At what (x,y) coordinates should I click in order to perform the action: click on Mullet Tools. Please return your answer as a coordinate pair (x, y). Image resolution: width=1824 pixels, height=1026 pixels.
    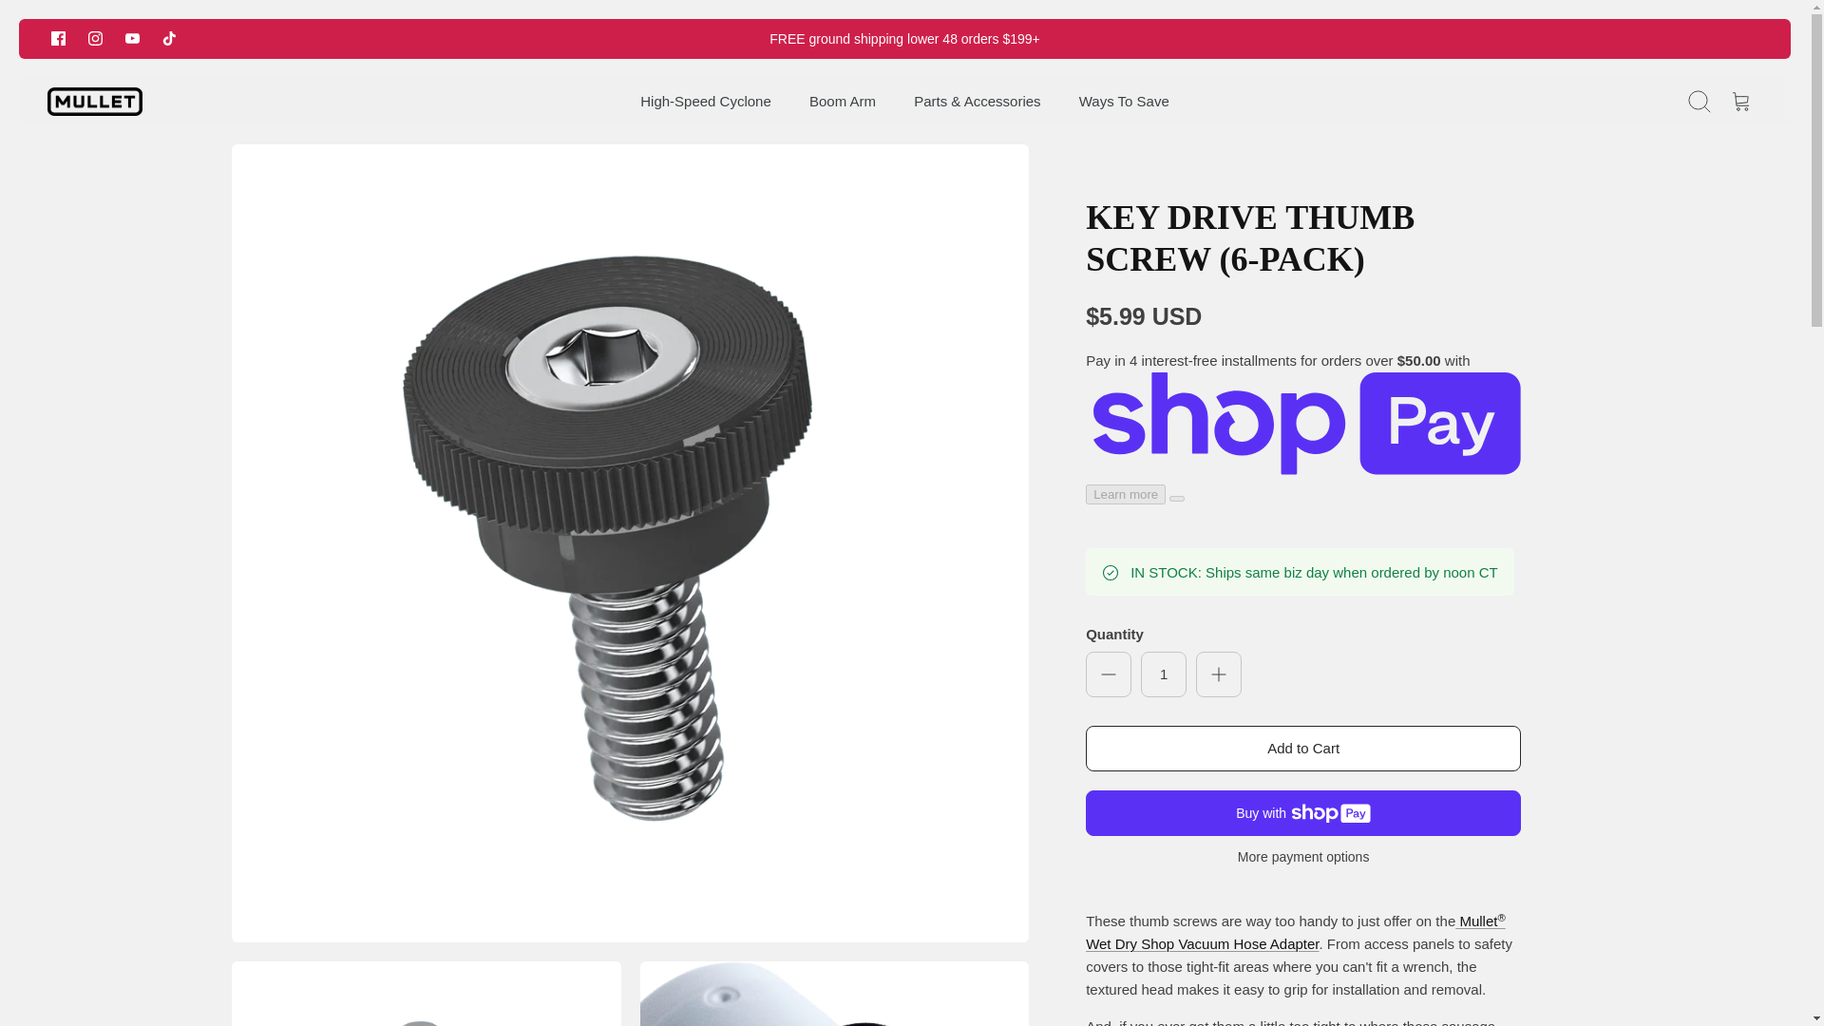
    Looking at the image, I should click on (94, 102).